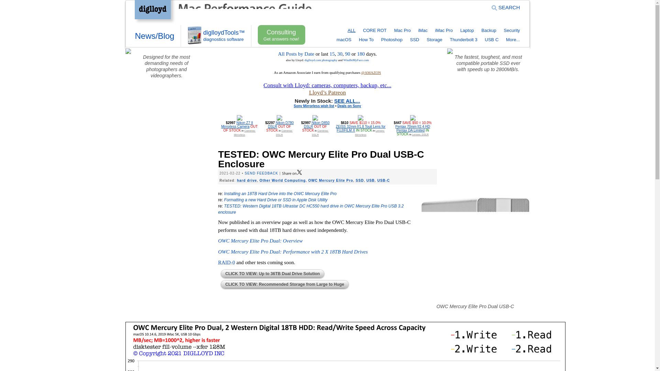 The width and height of the screenshot is (660, 371). I want to click on More..., so click(513, 40).